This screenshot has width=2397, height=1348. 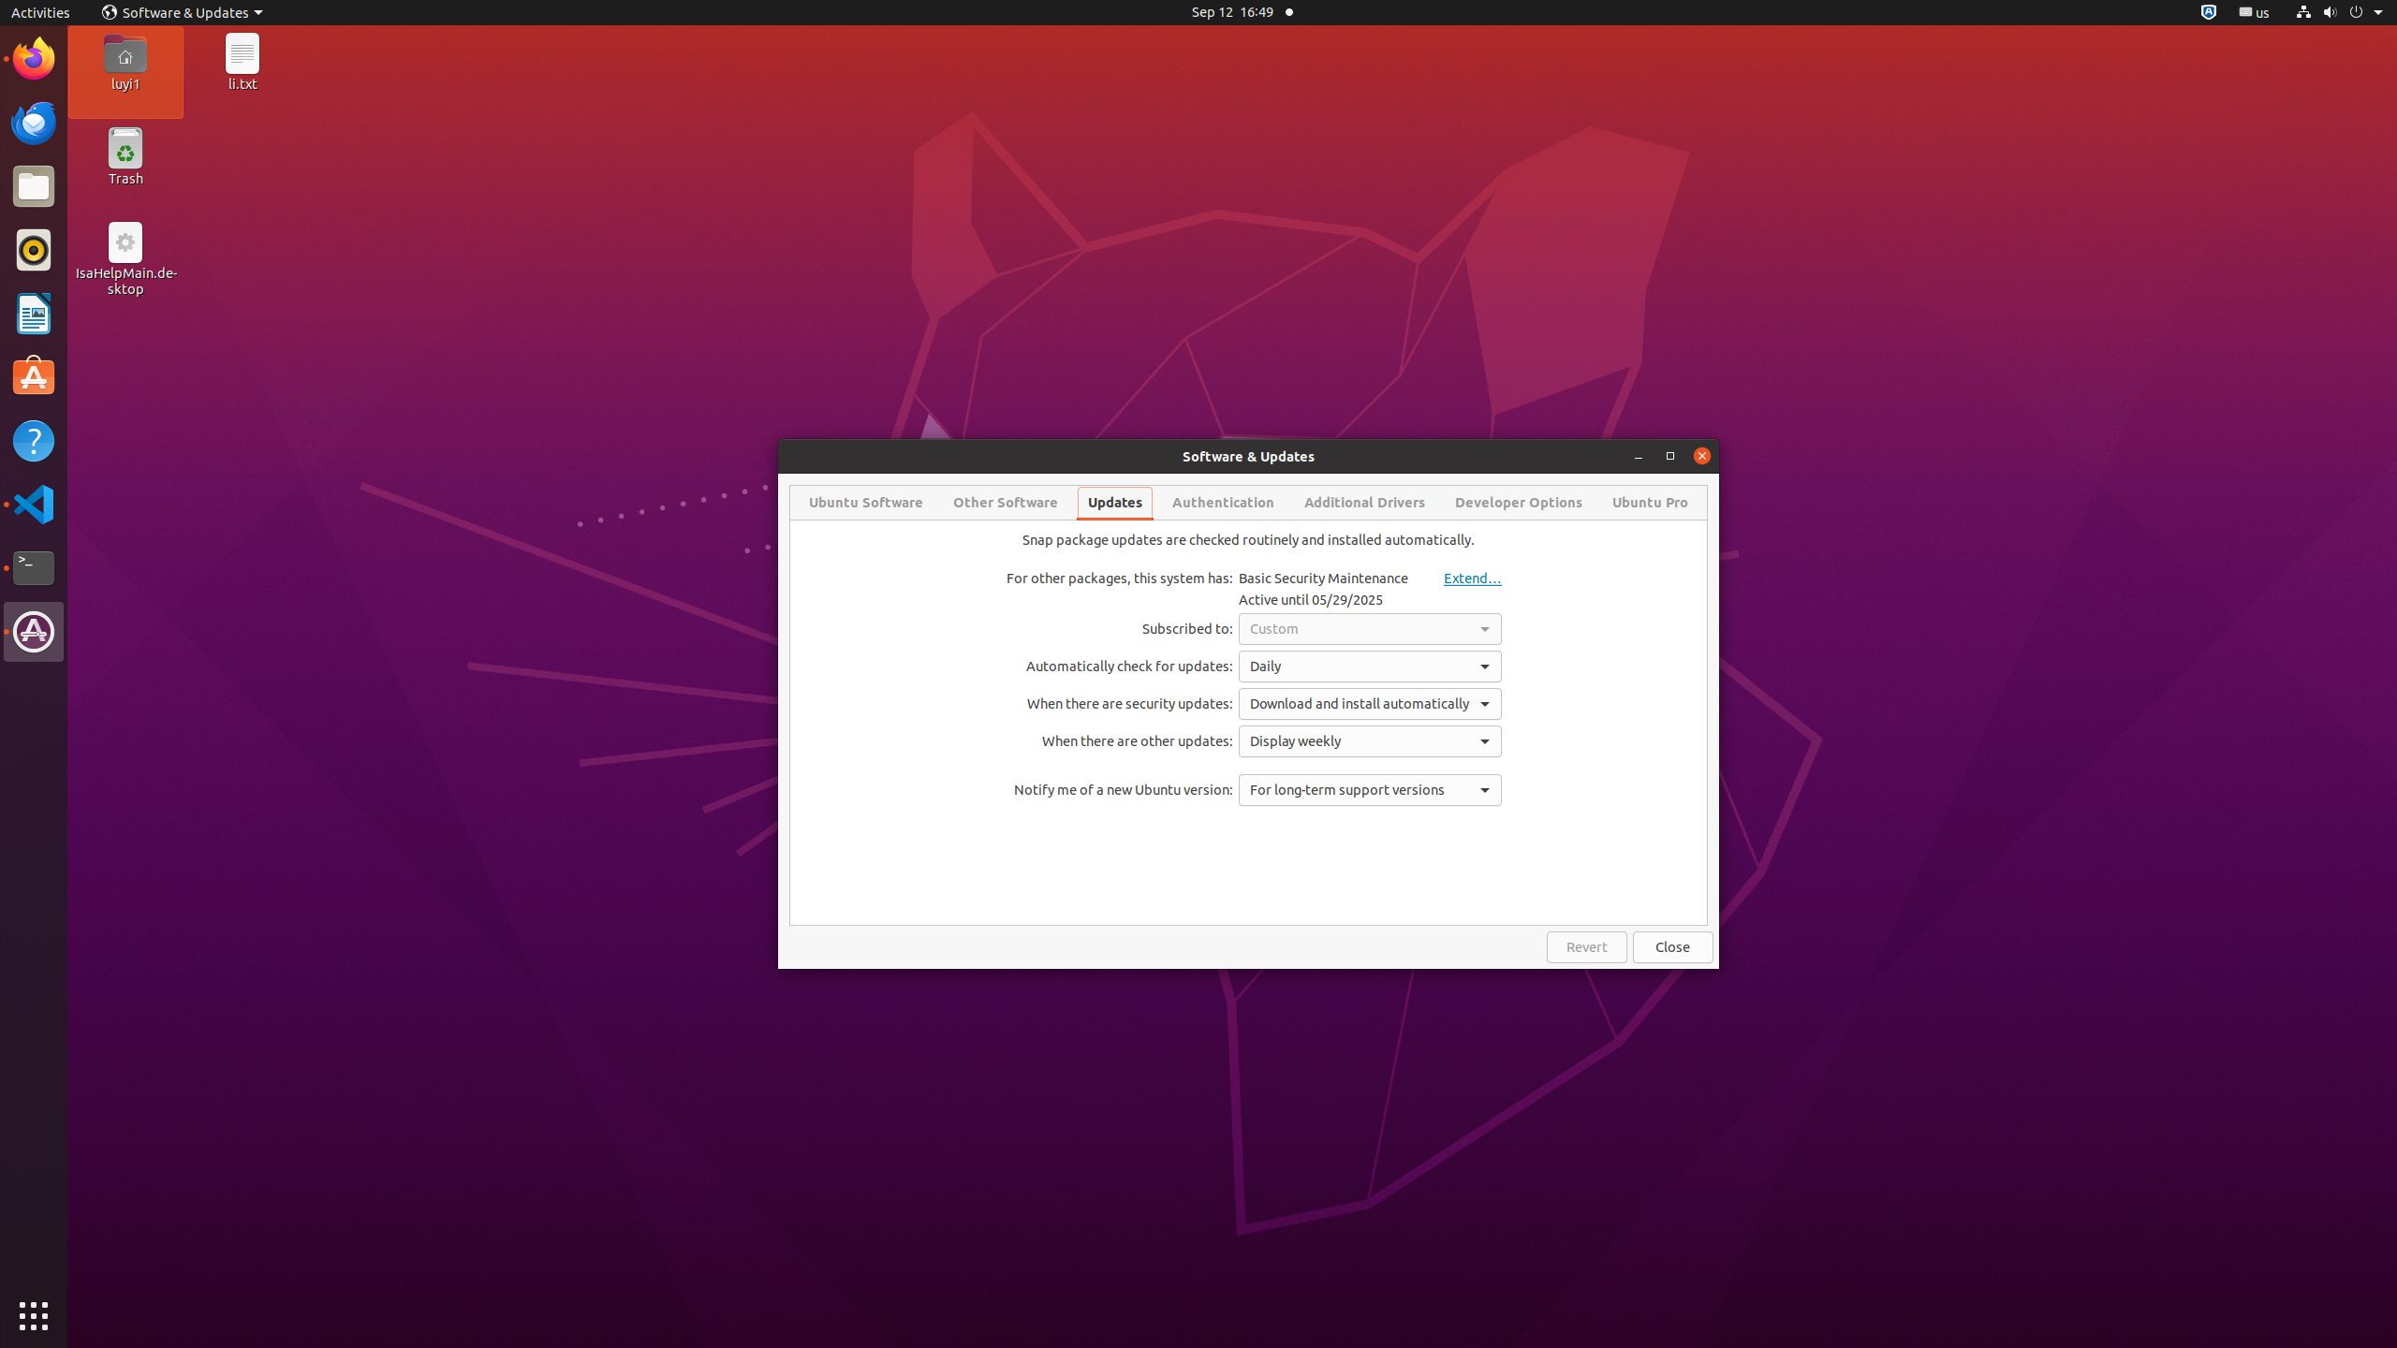 What do you see at coordinates (34, 632) in the screenshot?
I see `Software & Updates` at bounding box center [34, 632].